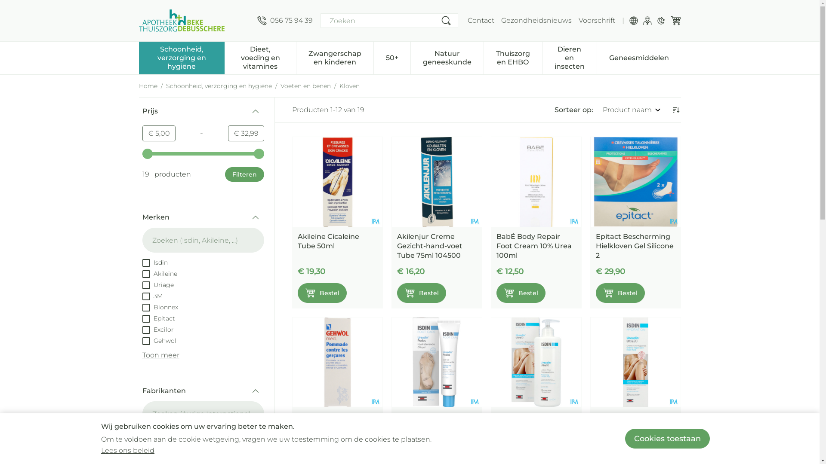 This screenshot has width=826, height=464. What do you see at coordinates (429, 246) in the screenshot?
I see `Akilenjur Creme Gezicht-hand-voet Tube 75ml 104500` at bounding box center [429, 246].